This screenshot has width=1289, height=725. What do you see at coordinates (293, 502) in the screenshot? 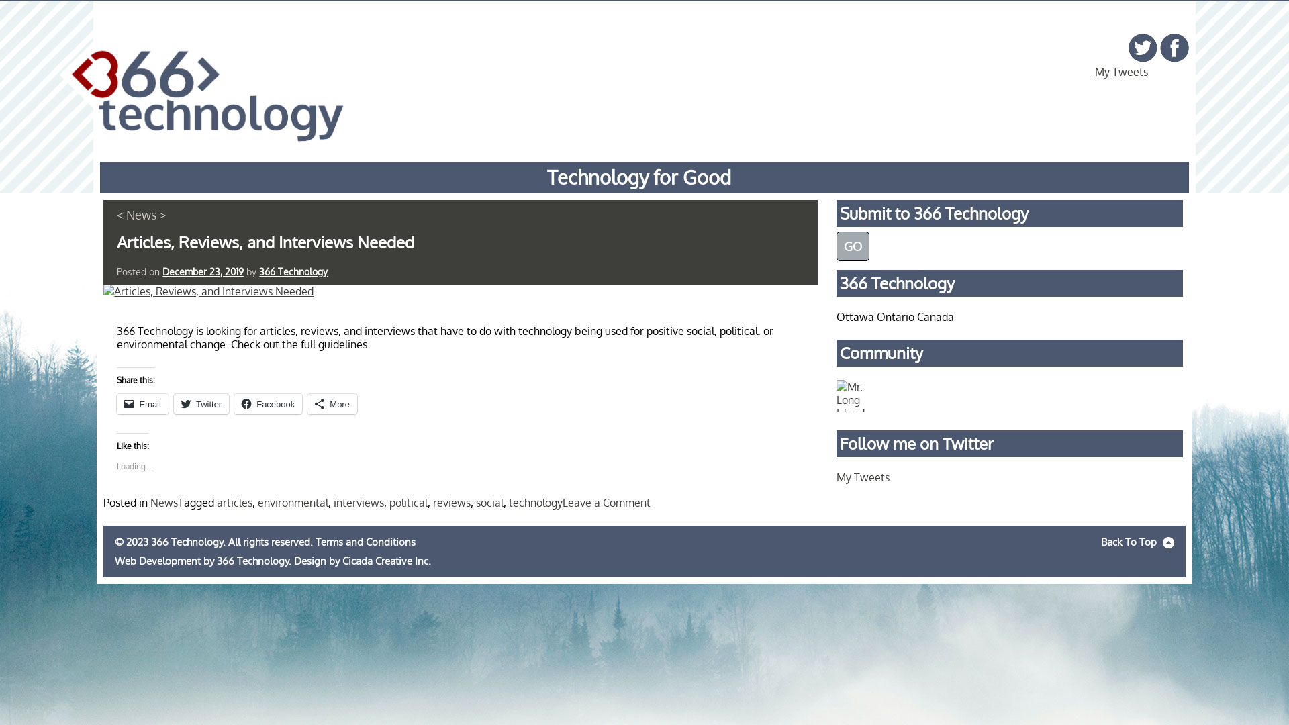
I see `environmental` at bounding box center [293, 502].